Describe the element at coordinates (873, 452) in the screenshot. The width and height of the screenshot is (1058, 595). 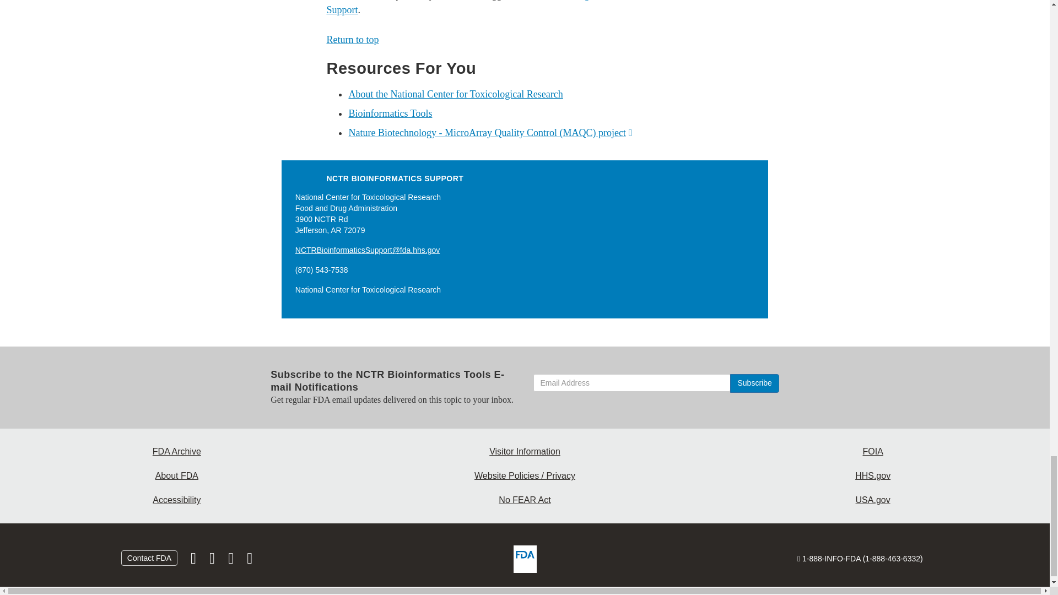
I see `Freedom of Information Act` at that location.